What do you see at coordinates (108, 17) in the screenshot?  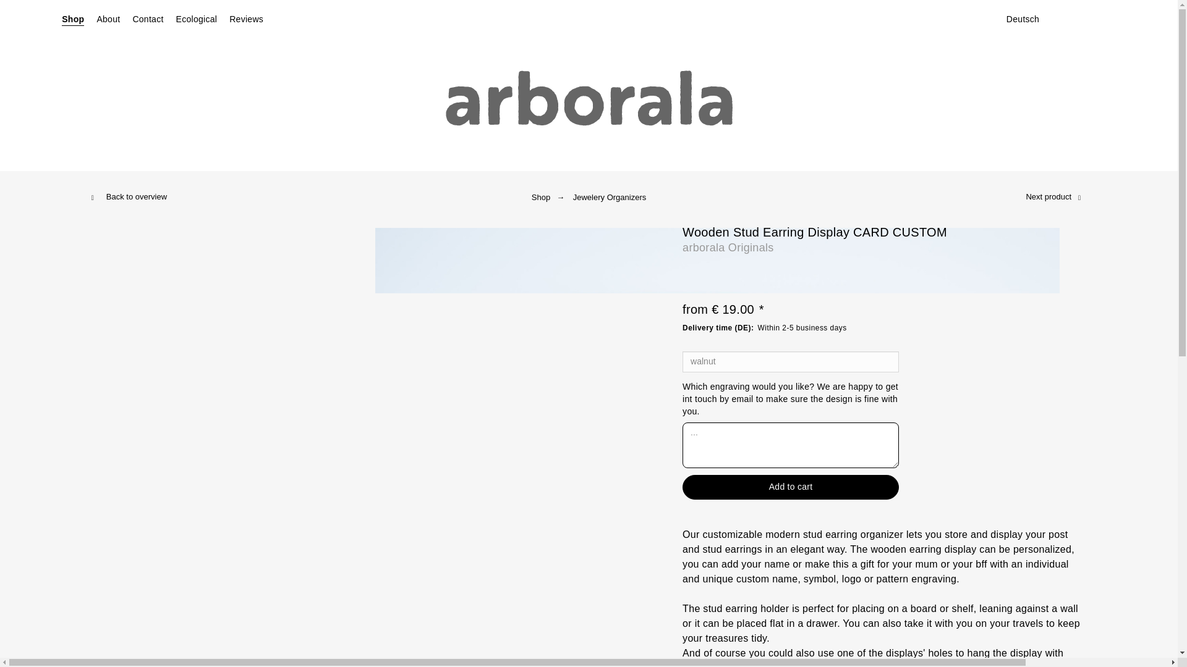 I see `About` at bounding box center [108, 17].